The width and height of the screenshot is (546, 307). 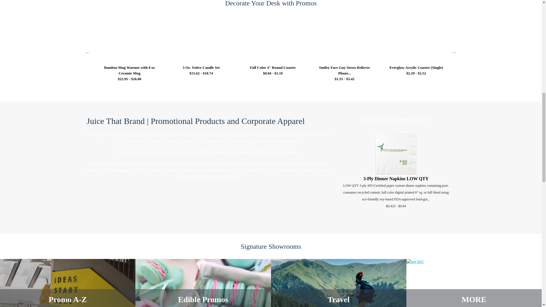 I want to click on Promo A-Z, so click(x=68, y=283).